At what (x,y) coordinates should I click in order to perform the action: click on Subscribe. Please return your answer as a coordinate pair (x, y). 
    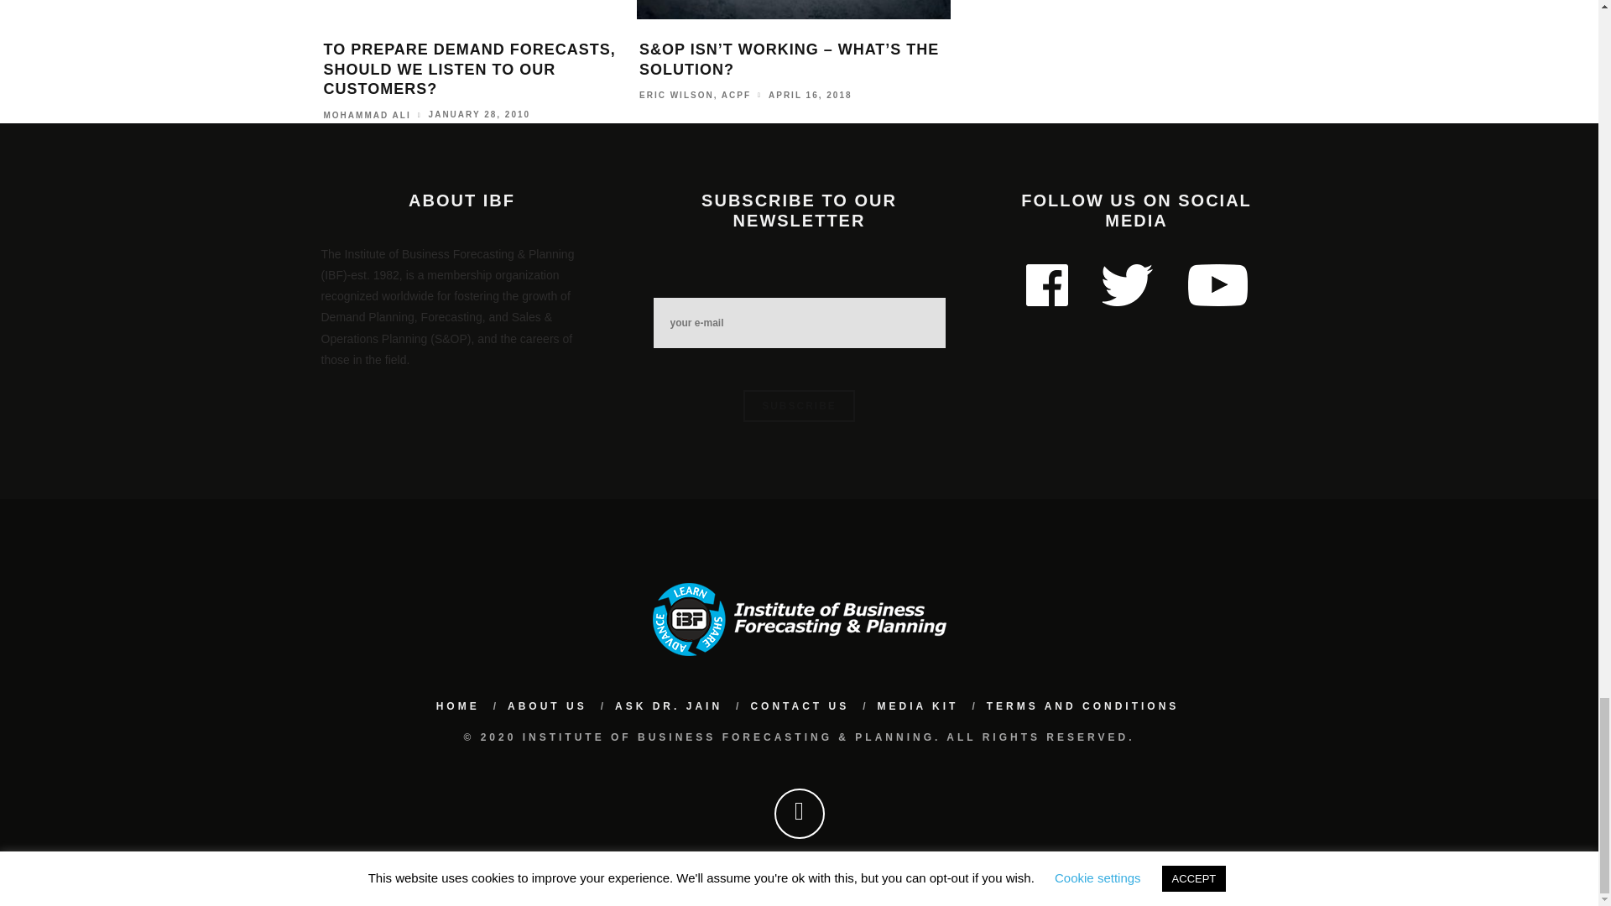
    Looking at the image, I should click on (799, 406).